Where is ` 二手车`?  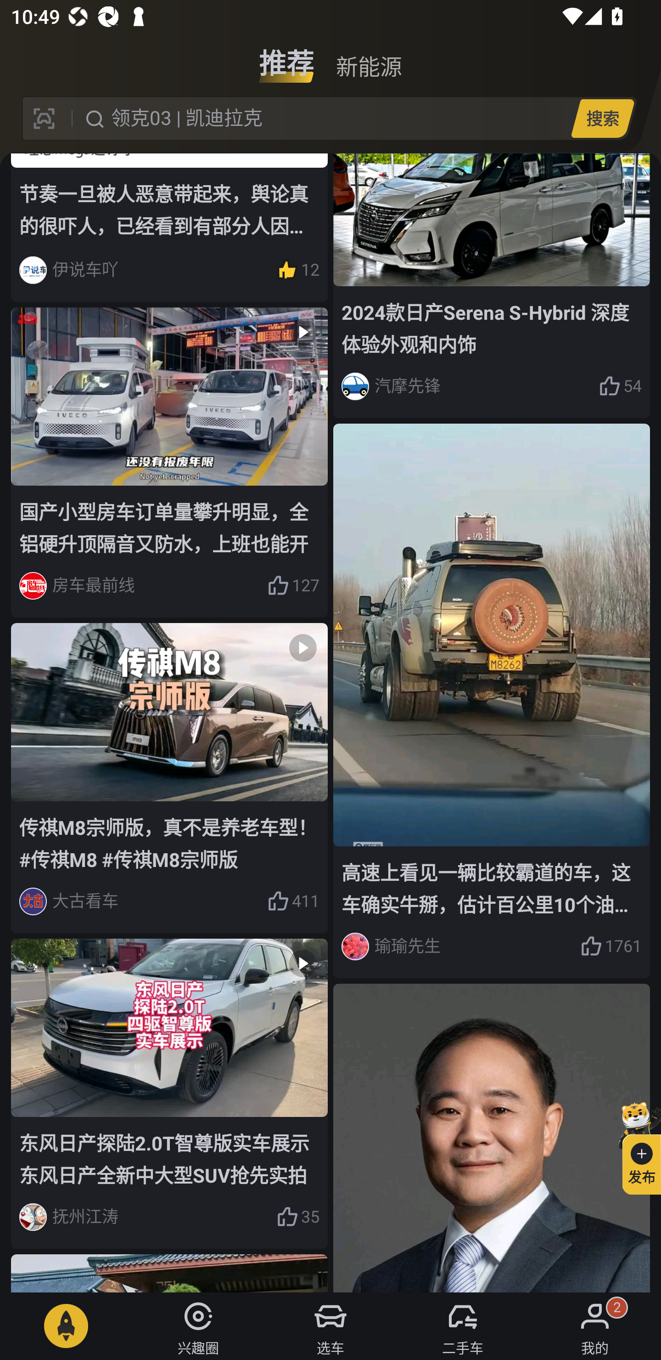  二手车 is located at coordinates (463, 1326).